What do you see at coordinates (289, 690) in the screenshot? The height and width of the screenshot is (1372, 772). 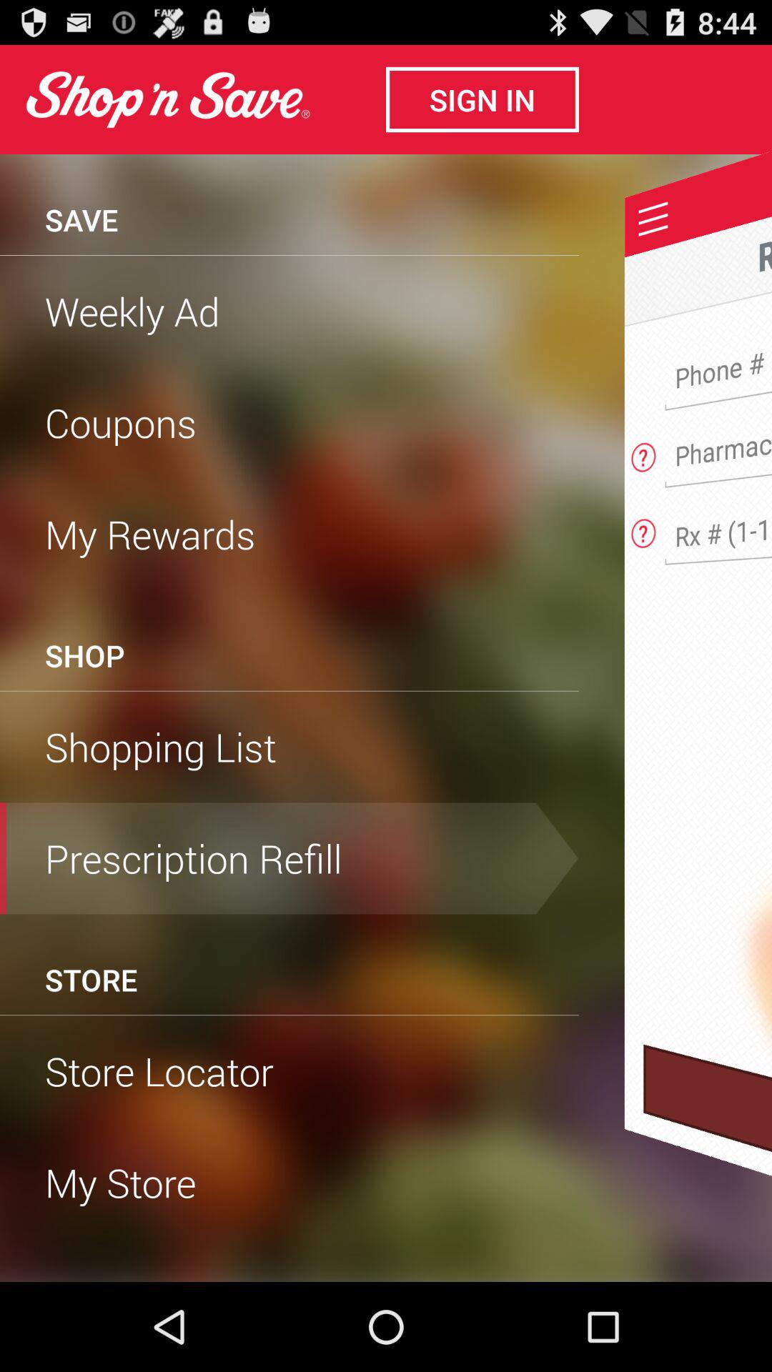 I see `launch the item above shopping list item` at bounding box center [289, 690].